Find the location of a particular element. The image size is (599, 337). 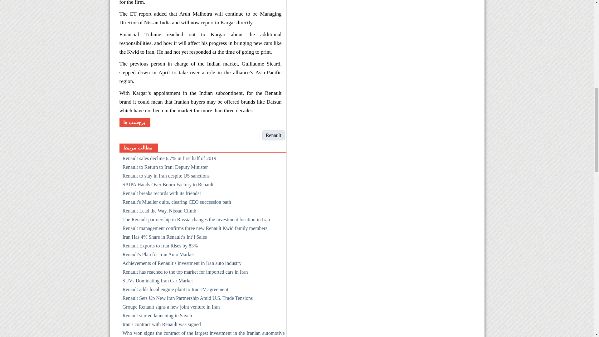

Renault started launching in Saveh is located at coordinates (203, 317).